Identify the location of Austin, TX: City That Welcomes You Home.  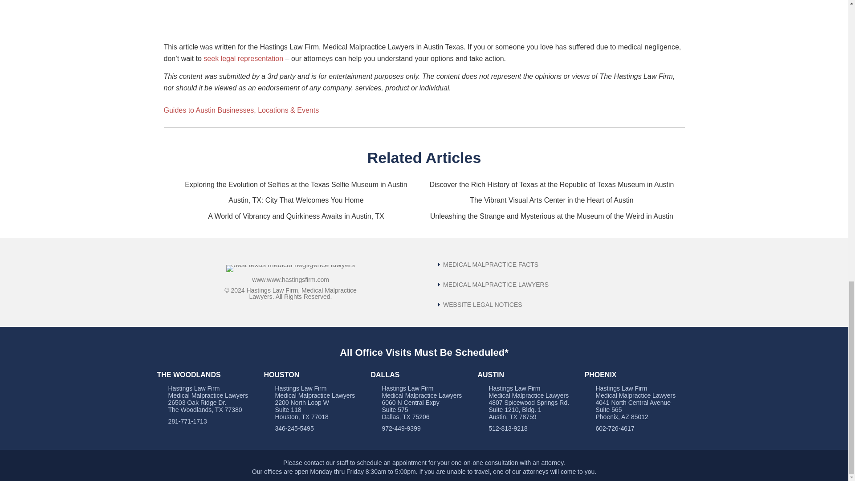
(296, 200).